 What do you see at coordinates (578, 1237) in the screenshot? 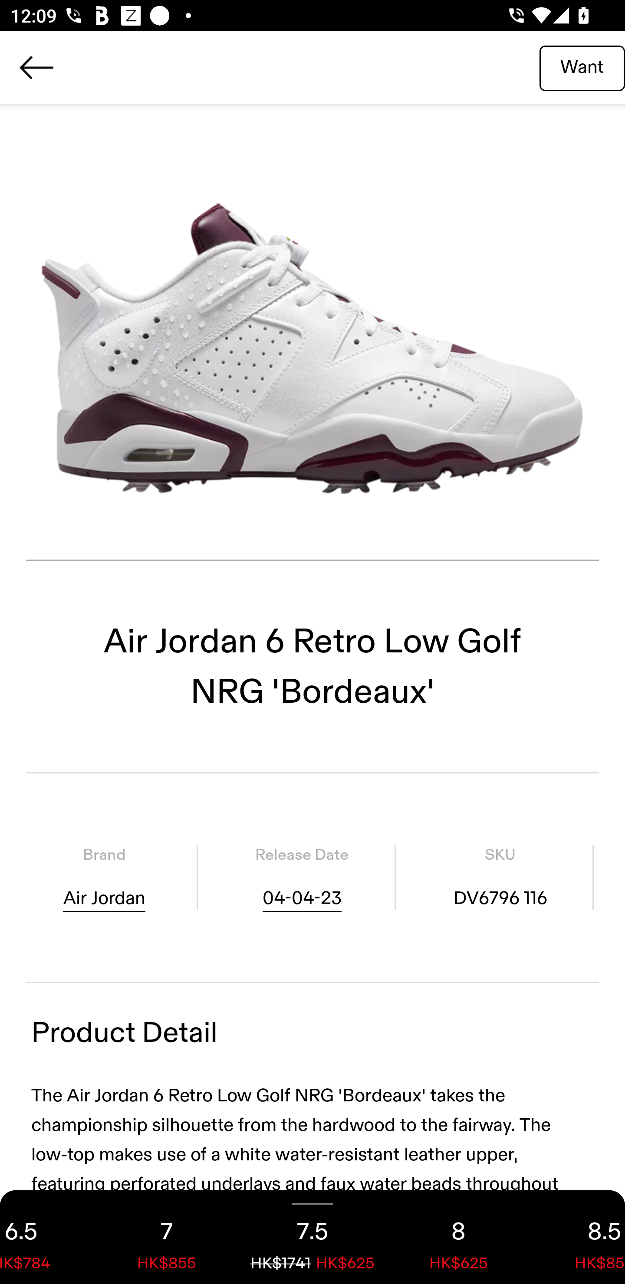
I see `8.5 HK$855` at bounding box center [578, 1237].